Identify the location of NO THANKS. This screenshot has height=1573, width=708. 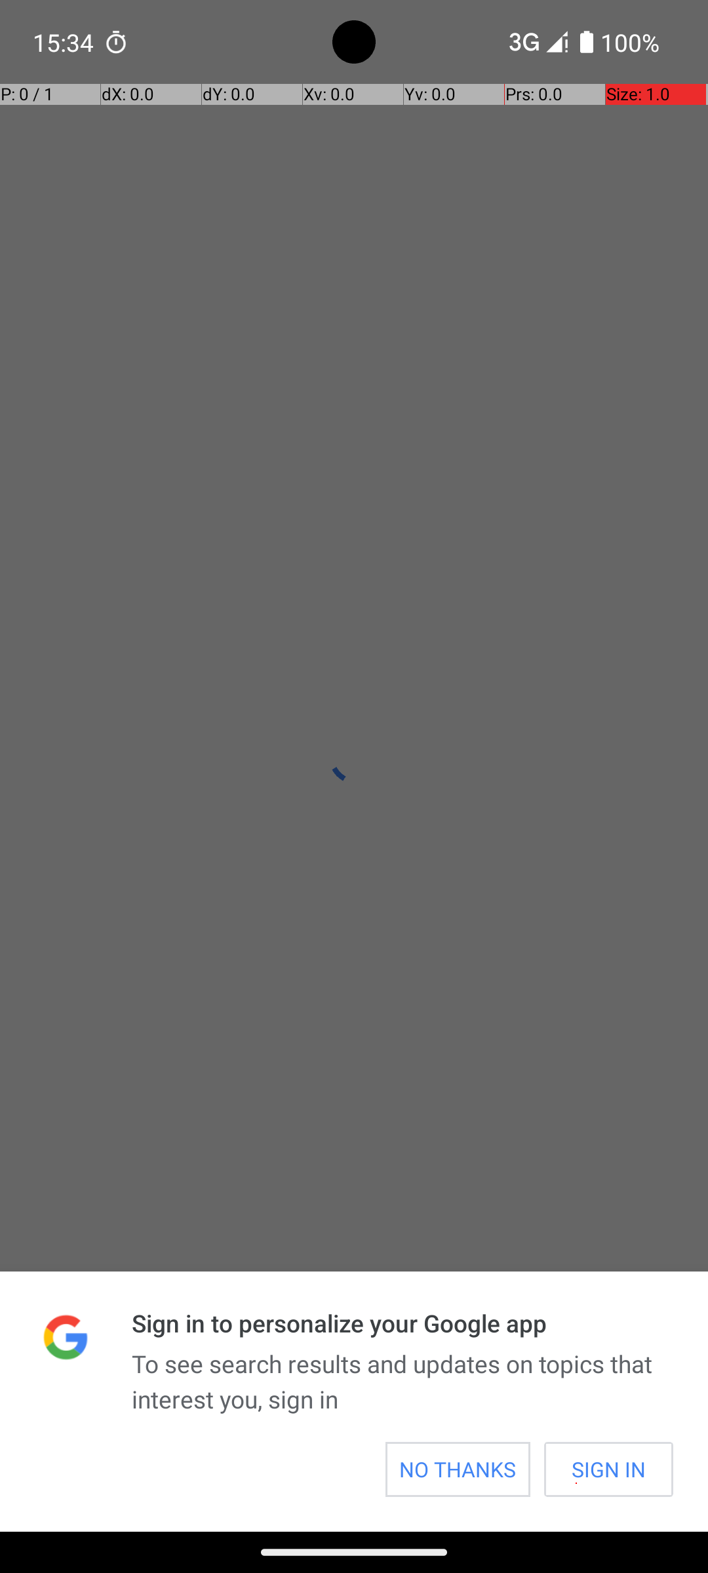
(458, 1469).